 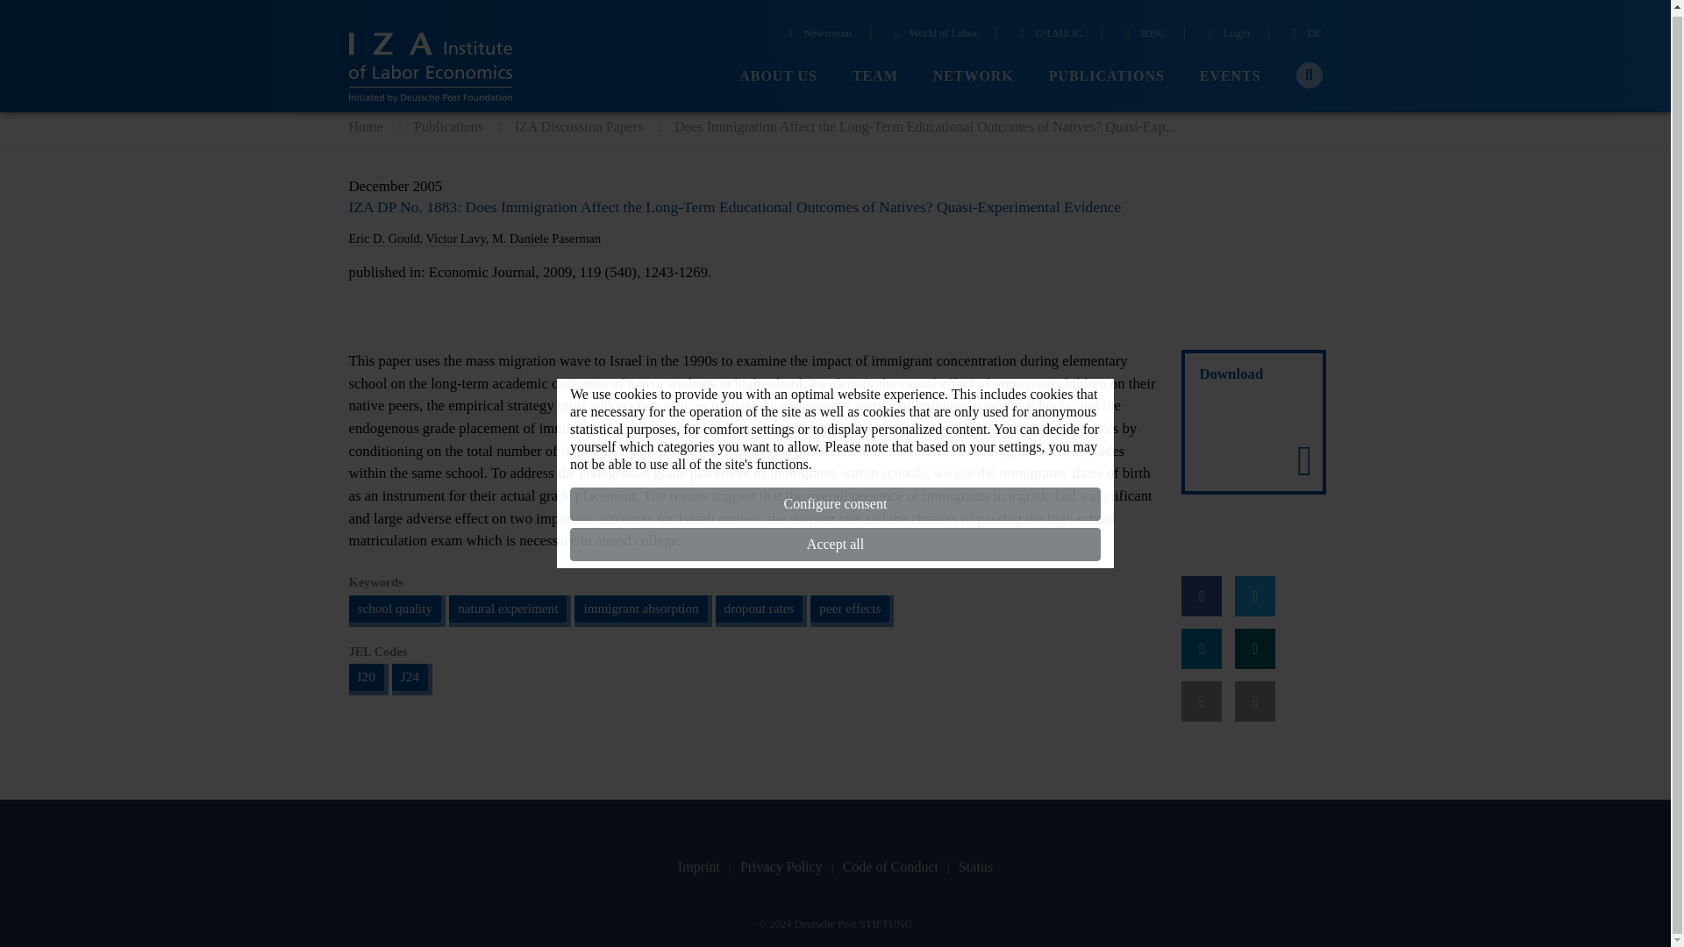 I want to click on NETWORK, so click(x=973, y=73).